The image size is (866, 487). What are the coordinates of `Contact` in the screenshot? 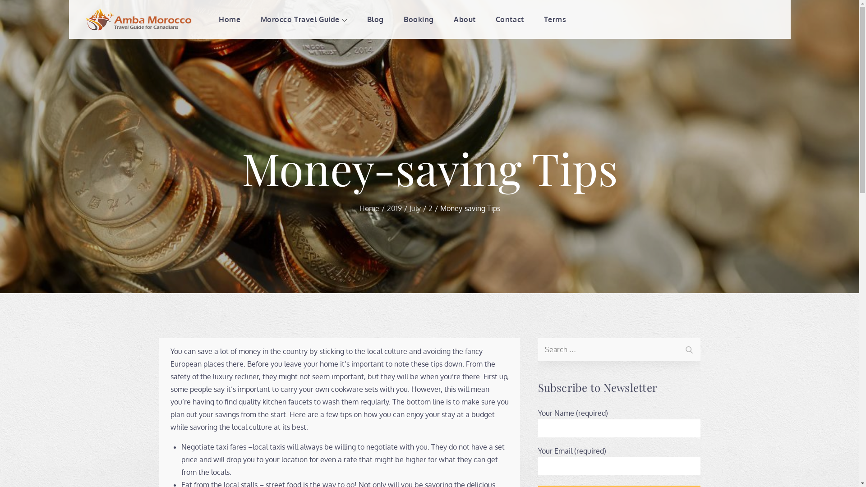 It's located at (510, 19).